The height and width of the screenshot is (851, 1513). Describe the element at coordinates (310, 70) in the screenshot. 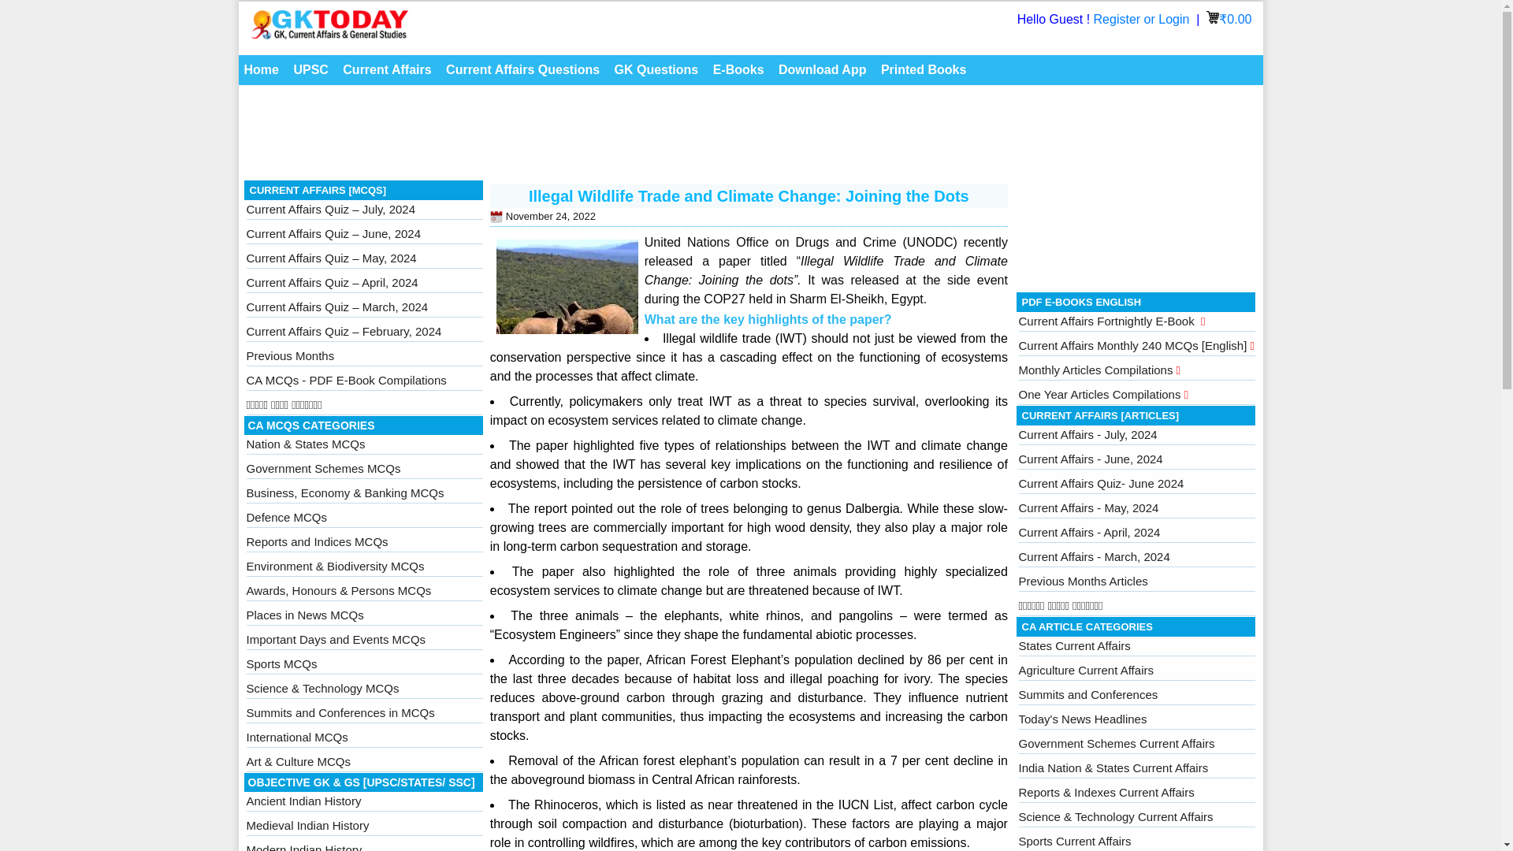

I see `UPSC` at that location.